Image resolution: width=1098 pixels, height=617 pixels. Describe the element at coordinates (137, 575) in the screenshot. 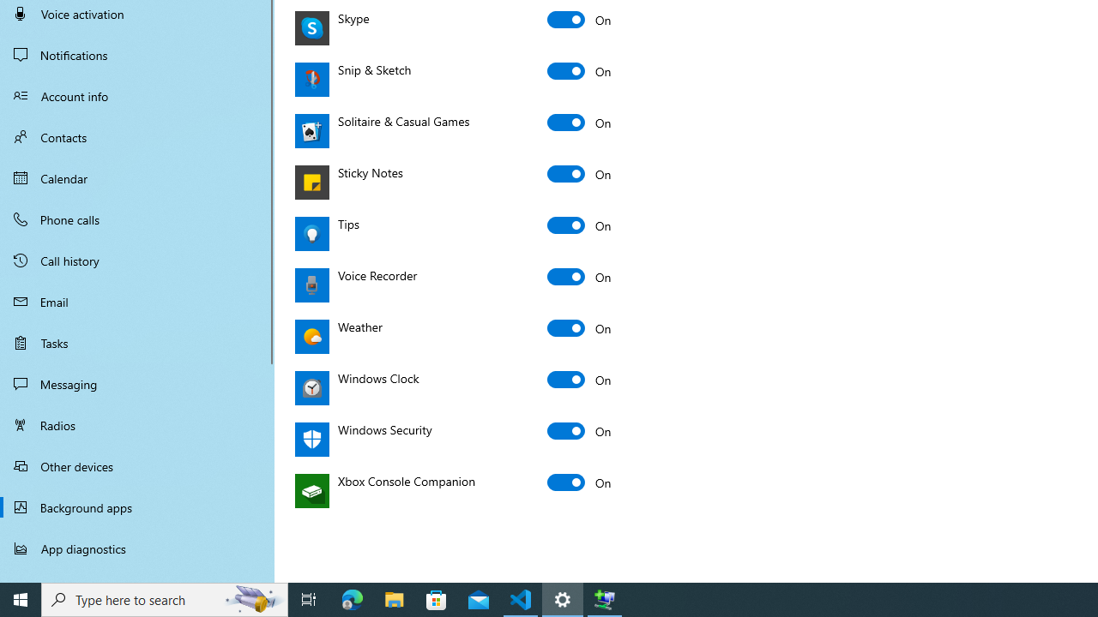

I see `Automatic file downloads` at that location.